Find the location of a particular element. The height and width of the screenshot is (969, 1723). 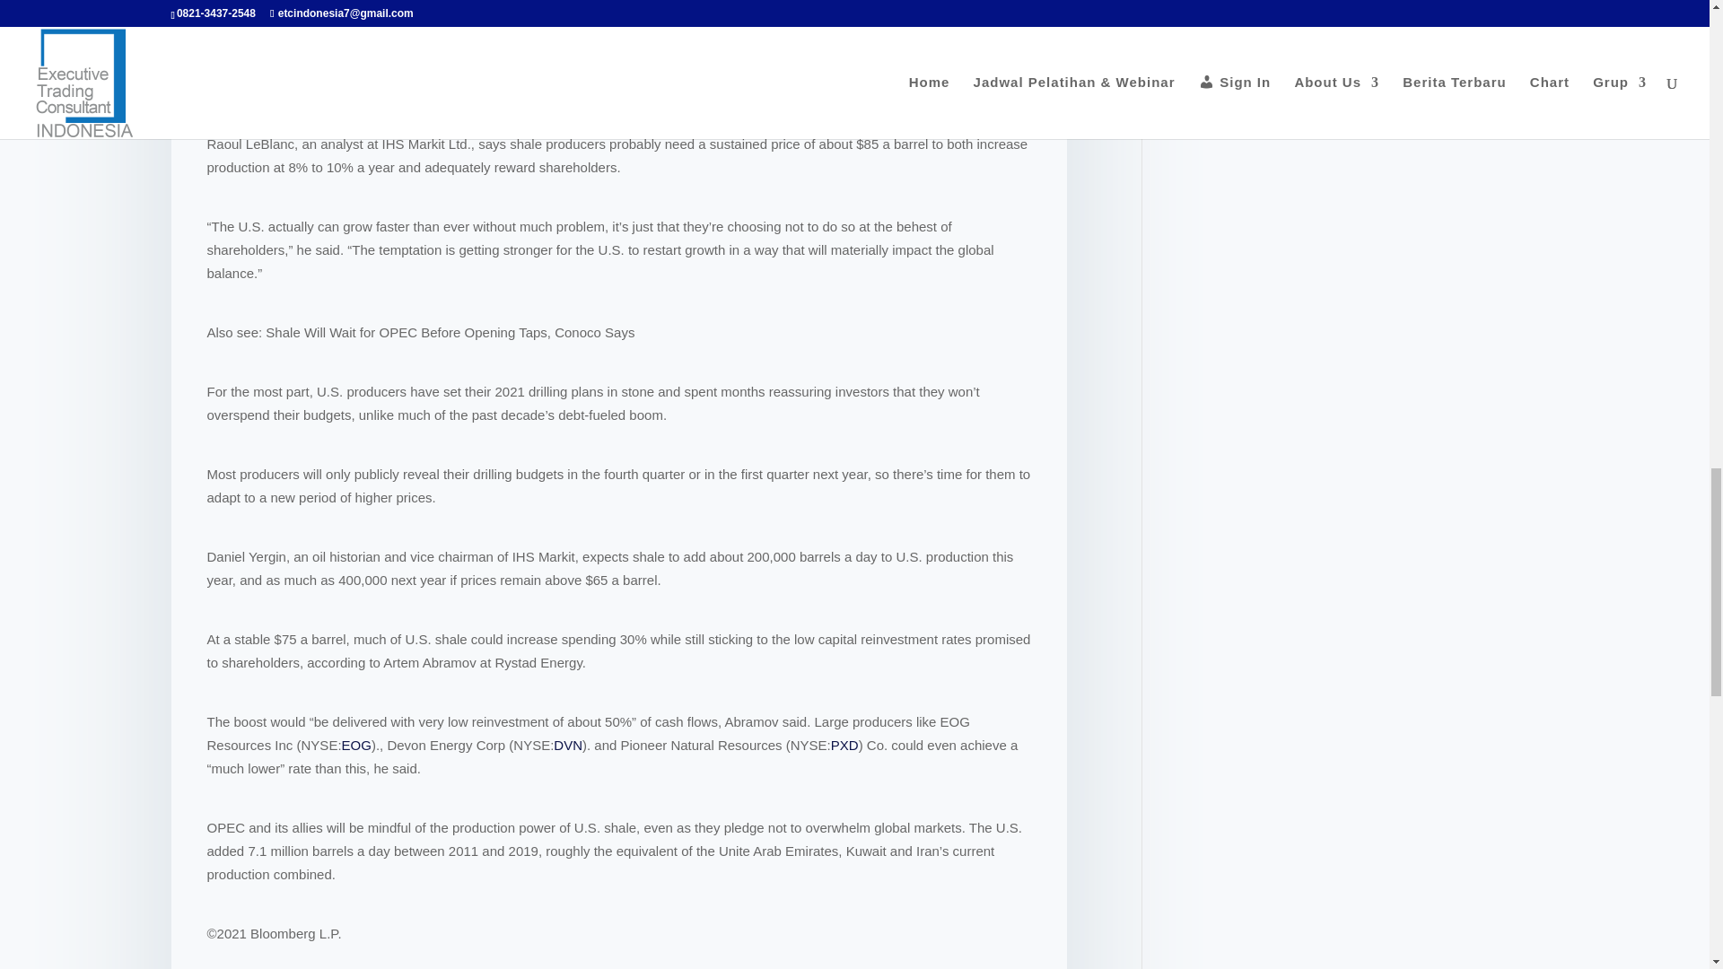

DVN is located at coordinates (567, 745).